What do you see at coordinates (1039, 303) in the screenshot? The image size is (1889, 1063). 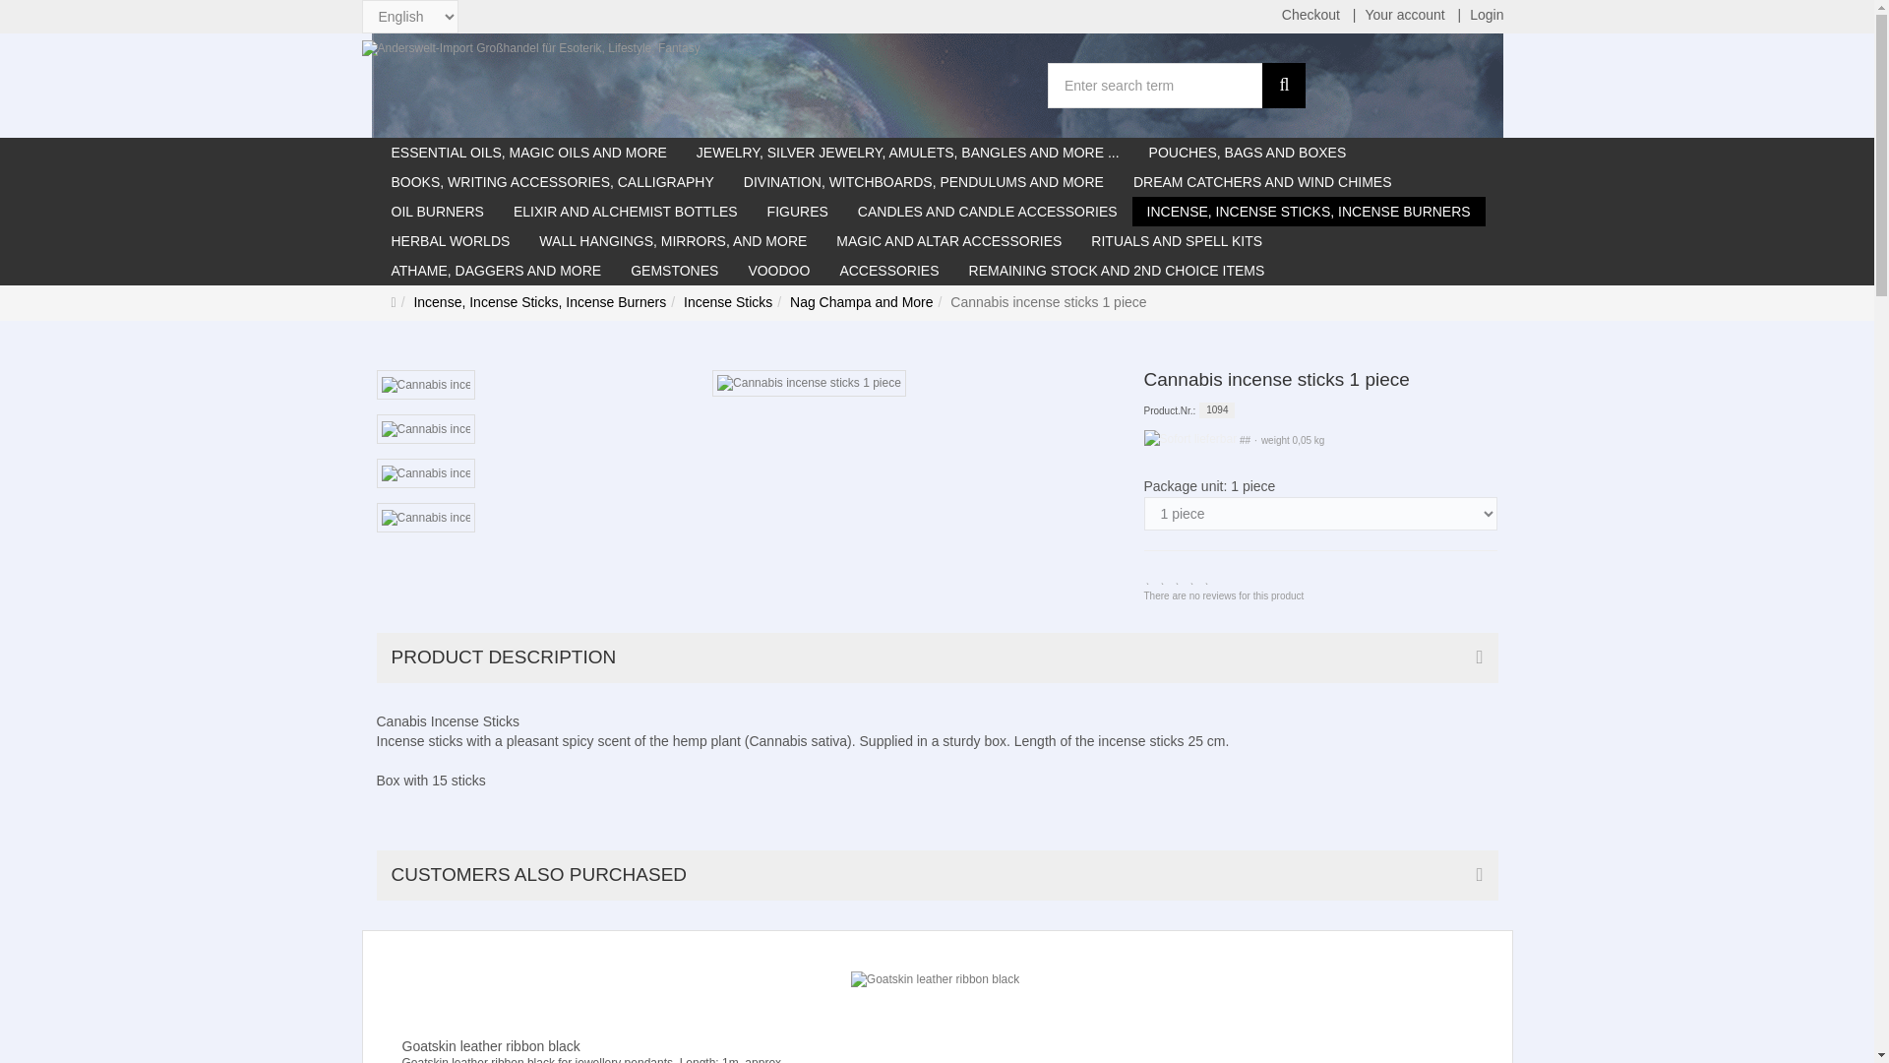 I see `Cannabis incense sticks 1 piece` at bounding box center [1039, 303].